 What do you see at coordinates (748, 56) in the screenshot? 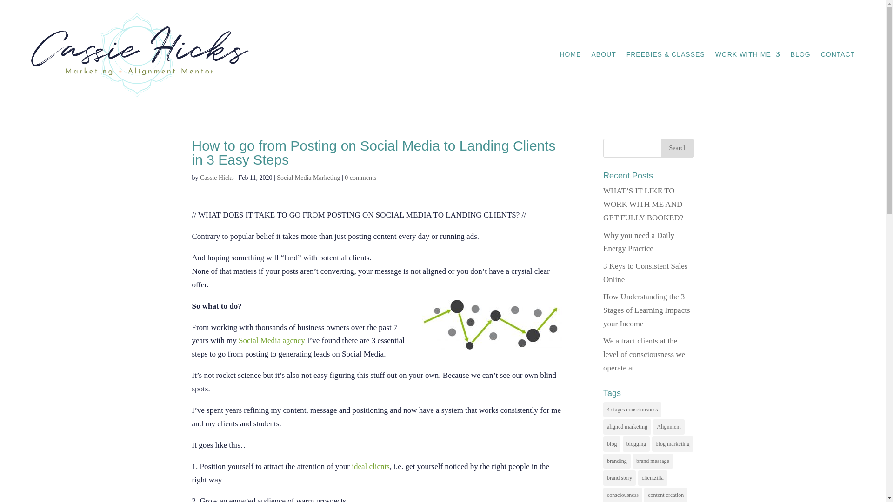
I see `WORK WITH ME` at bounding box center [748, 56].